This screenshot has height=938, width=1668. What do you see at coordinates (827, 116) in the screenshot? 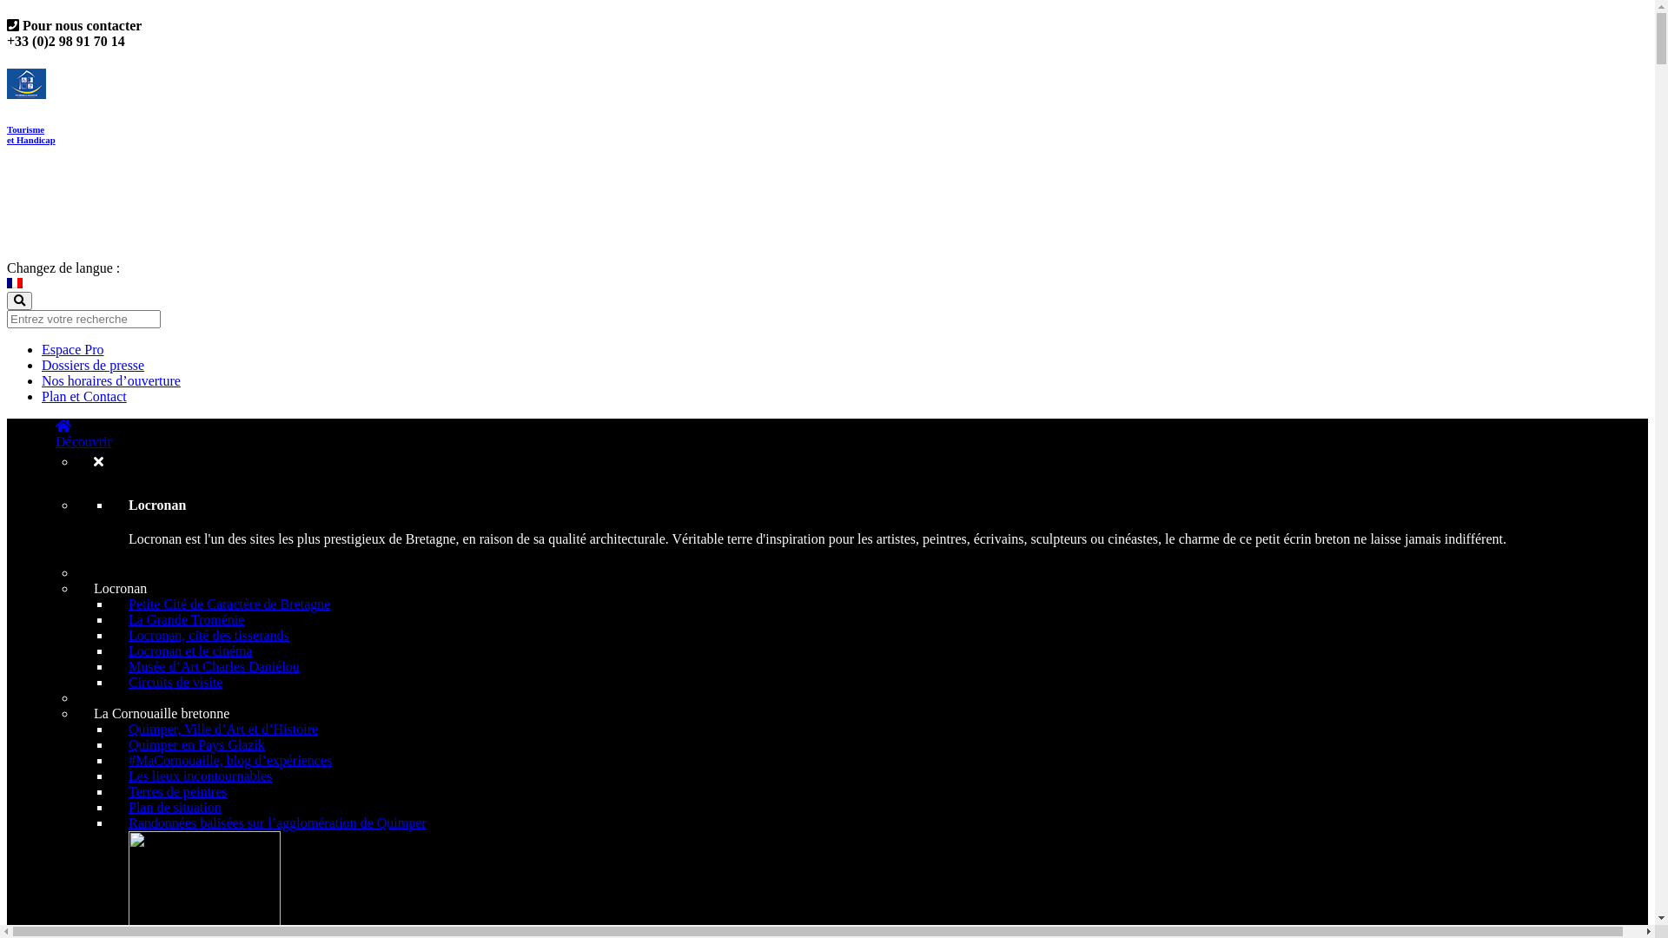
I see `Tourisme
et Handicap` at bounding box center [827, 116].